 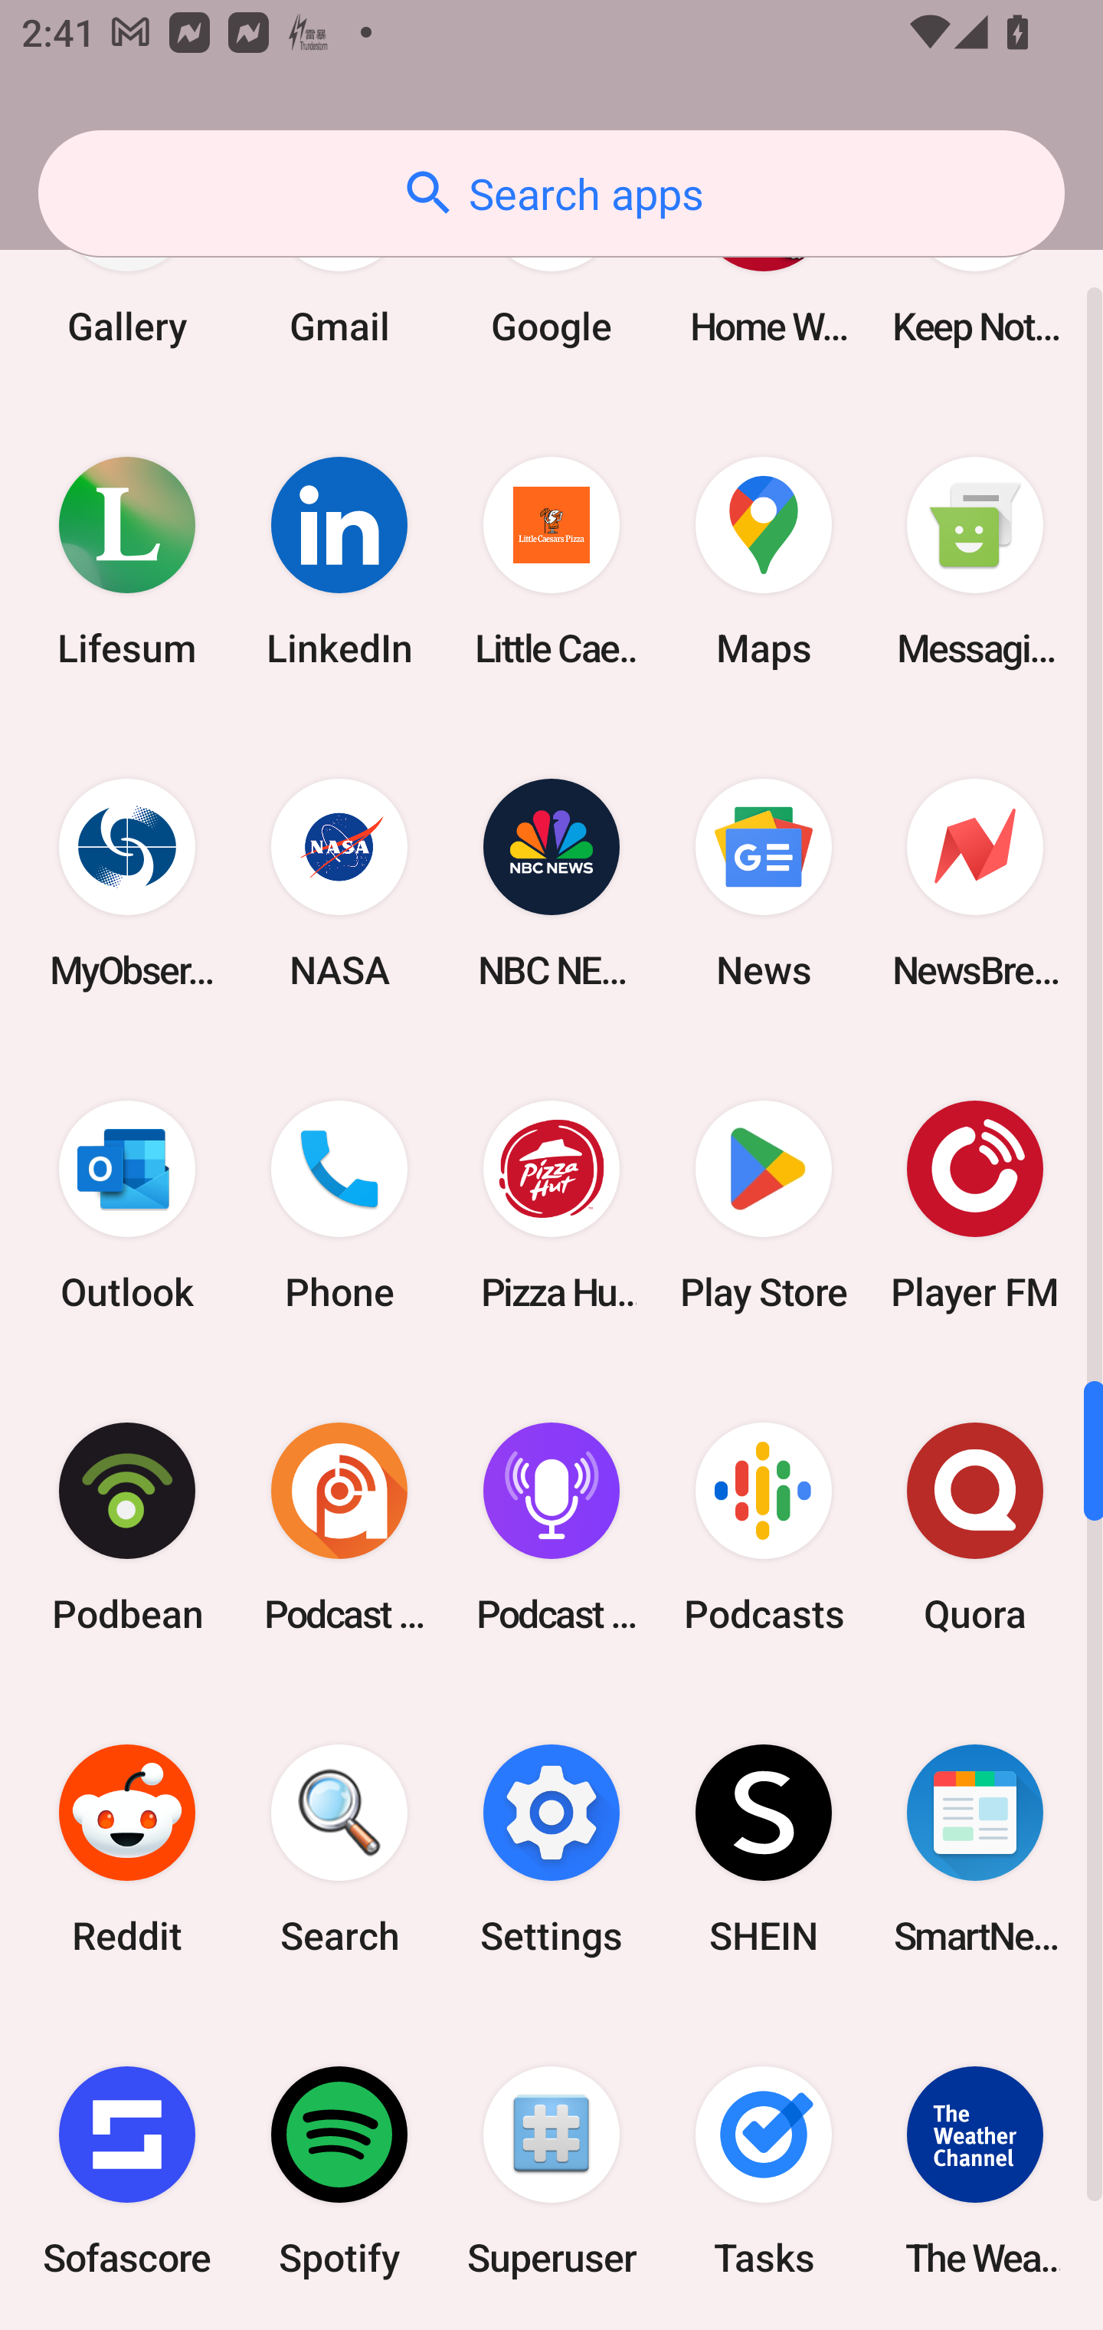 I want to click on Podcasts, so click(x=763, y=1528).